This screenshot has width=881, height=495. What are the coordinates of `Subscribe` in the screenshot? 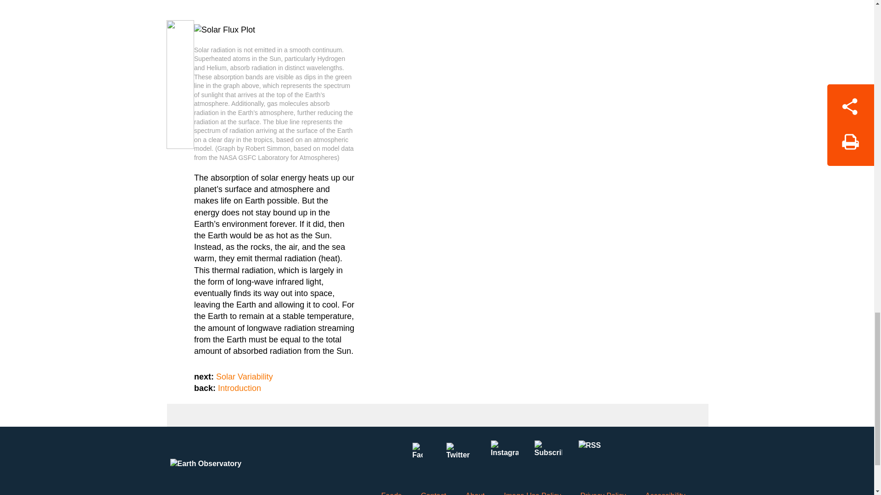 It's located at (548, 454).